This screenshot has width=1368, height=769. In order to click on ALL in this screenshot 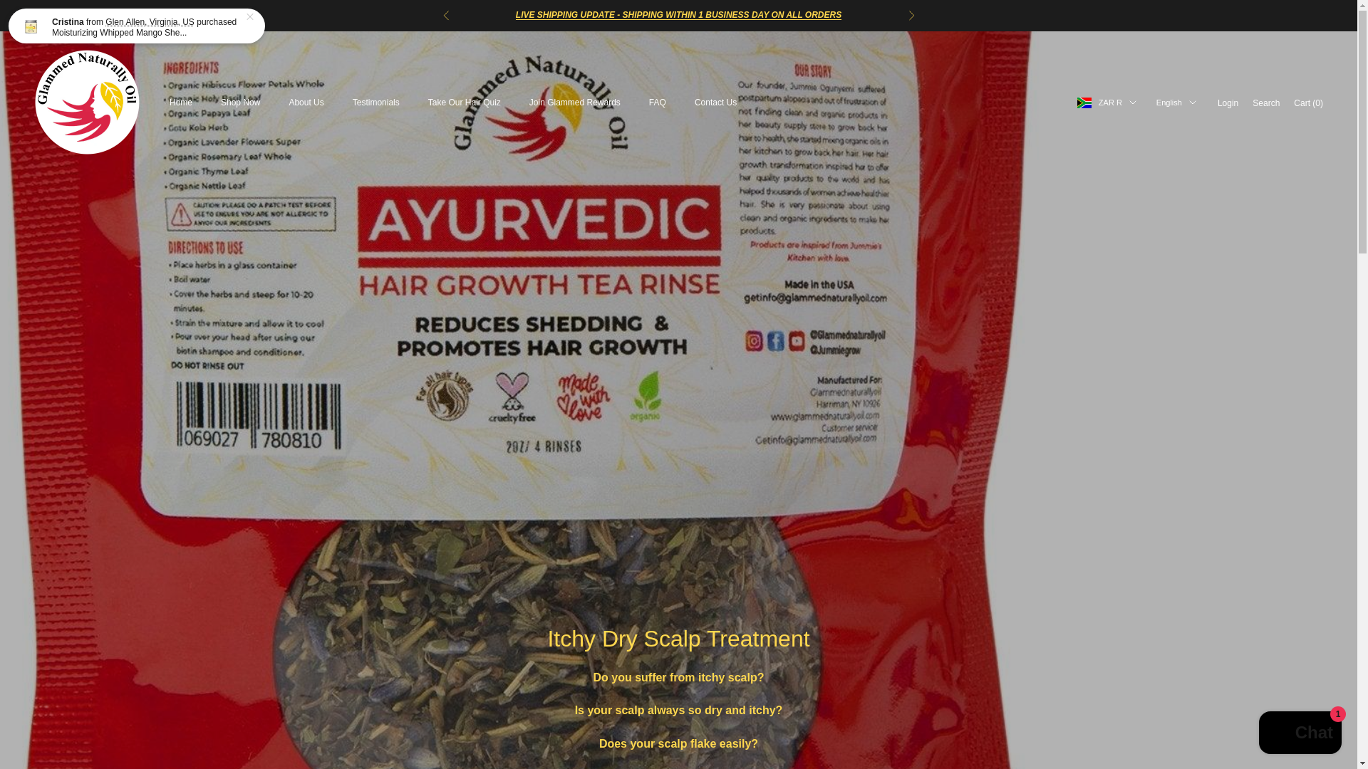, I will do `click(678, 15)`.